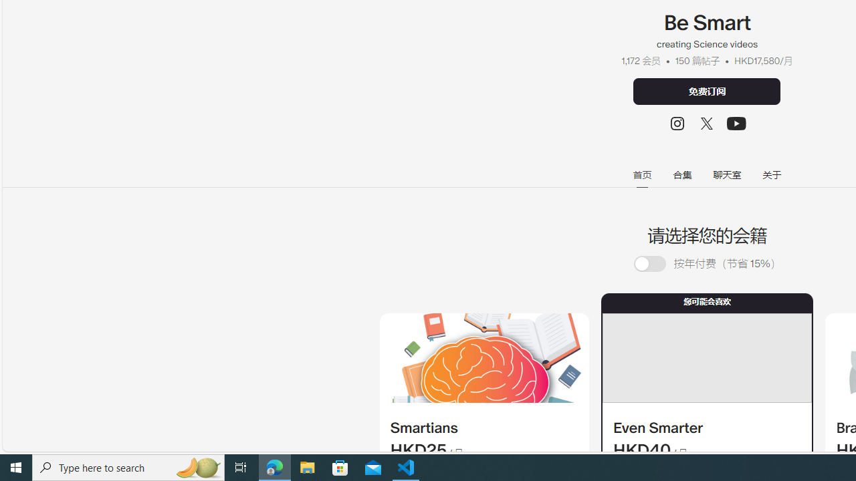  Describe the element at coordinates (649, 265) in the screenshot. I see `Loading` at that location.